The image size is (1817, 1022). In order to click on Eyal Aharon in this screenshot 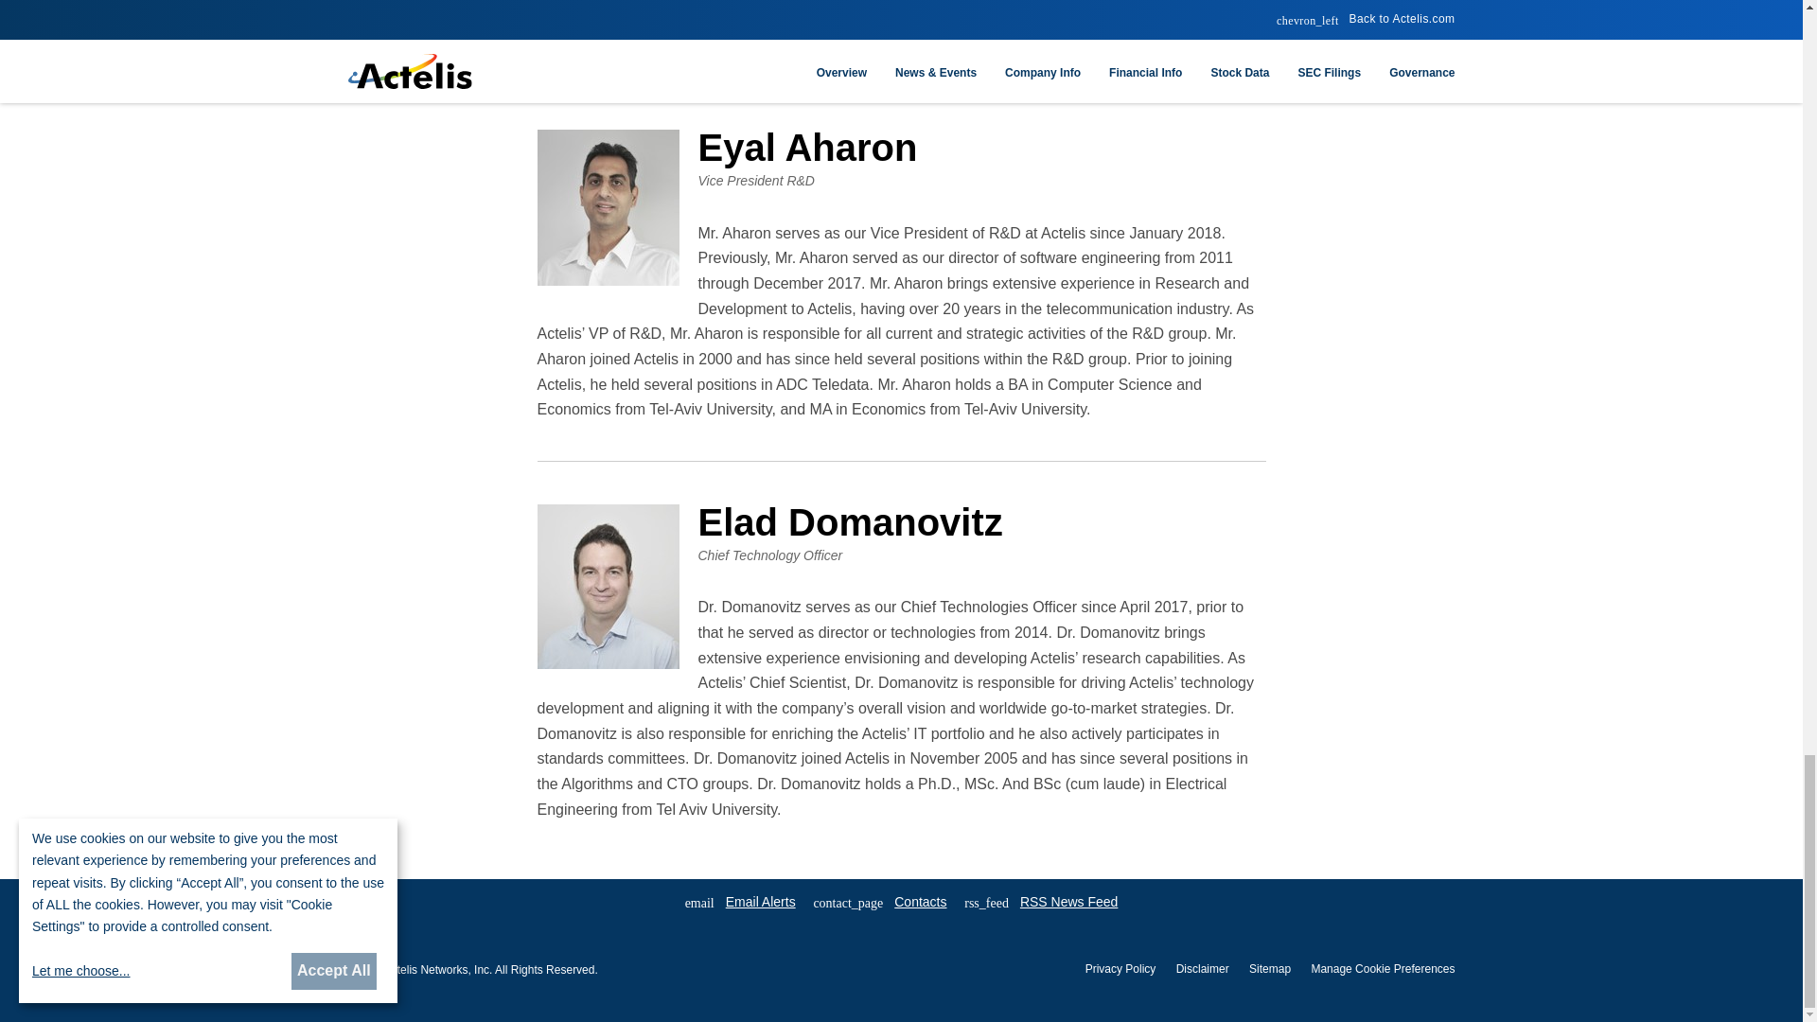, I will do `click(609, 208)`.